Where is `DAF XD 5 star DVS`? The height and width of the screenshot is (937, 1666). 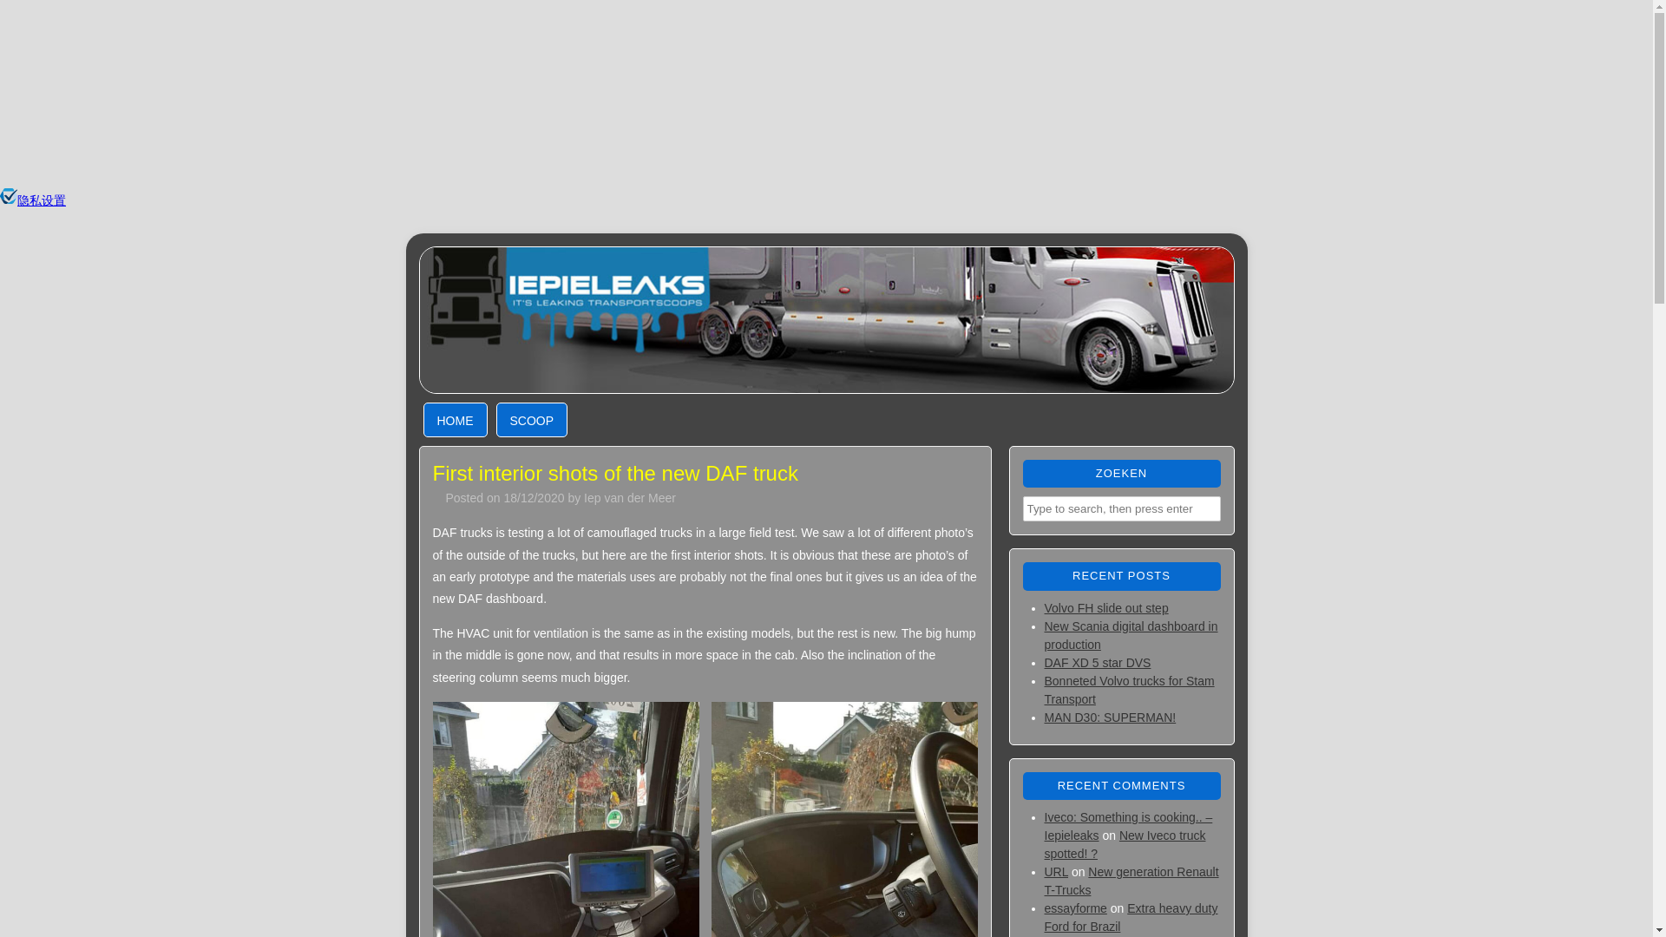
DAF XD 5 star DVS is located at coordinates (1097, 663).